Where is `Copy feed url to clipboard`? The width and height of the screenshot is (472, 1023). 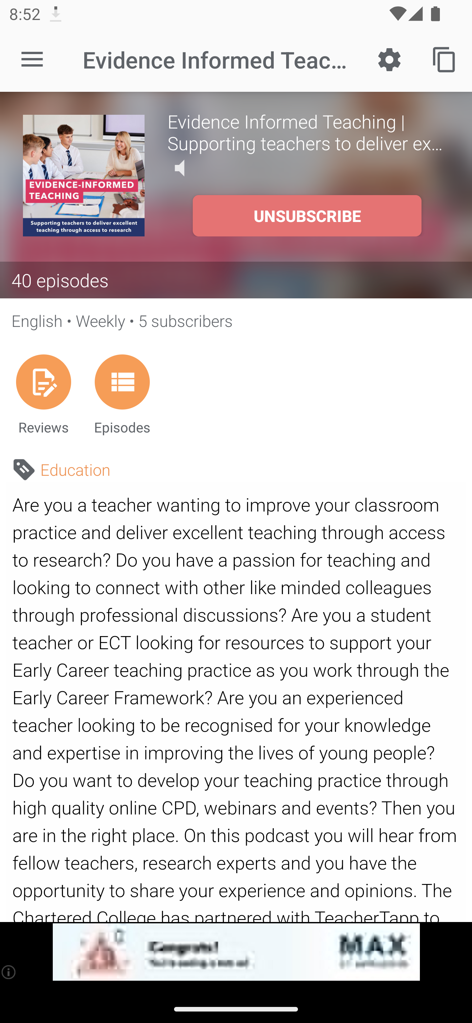
Copy feed url to clipboard is located at coordinates (444, 59).